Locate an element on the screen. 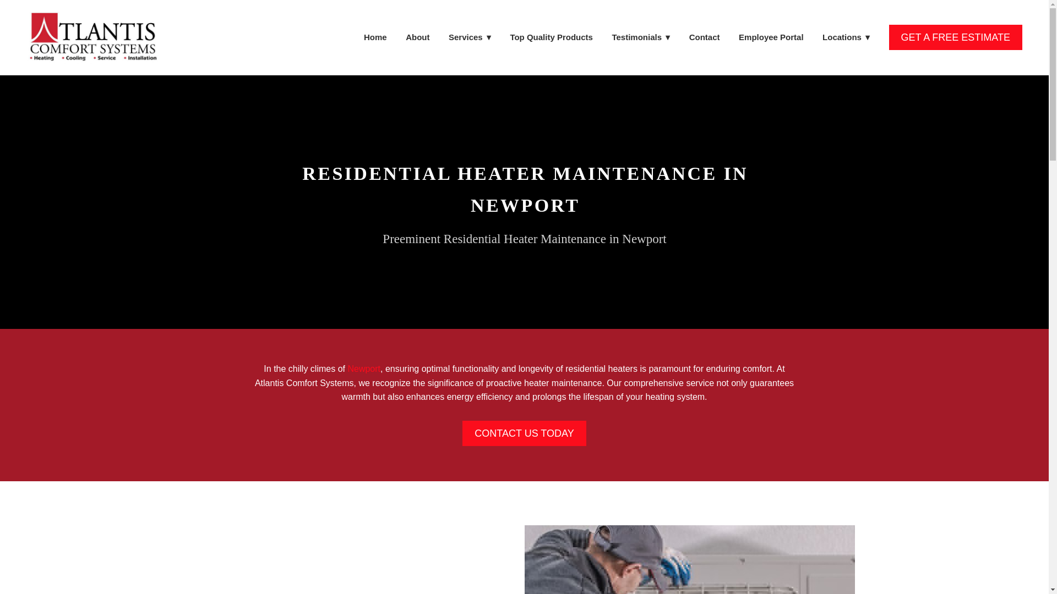 The image size is (1057, 594). Atlantis Comfort Systems is located at coordinates (92, 37).